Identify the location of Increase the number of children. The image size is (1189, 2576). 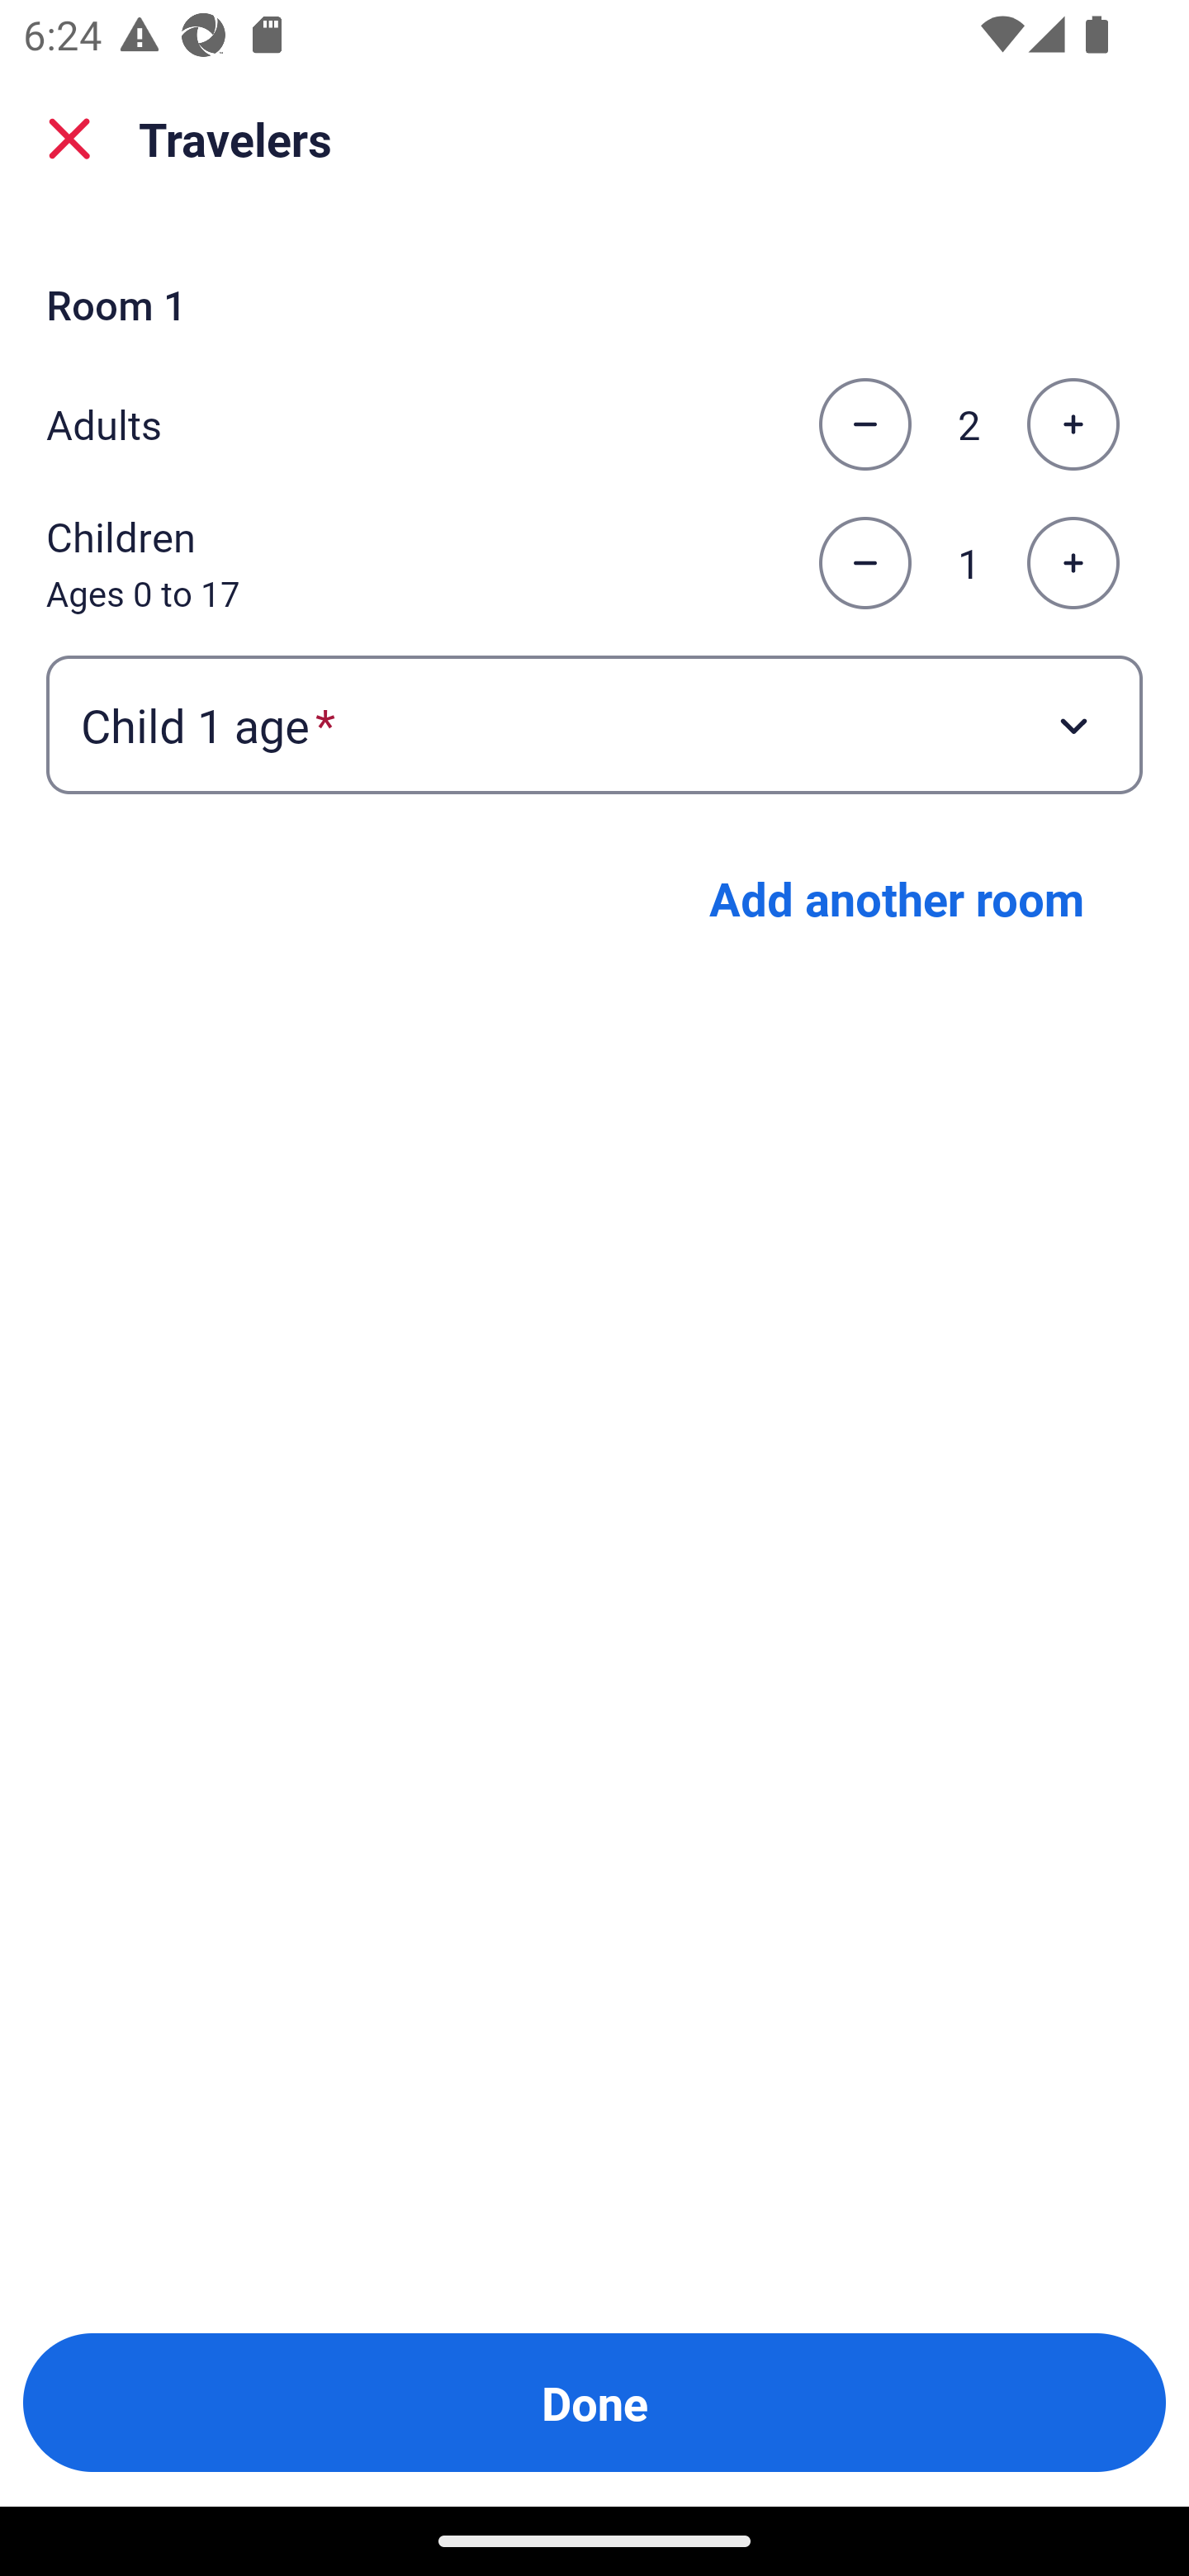
(1073, 564).